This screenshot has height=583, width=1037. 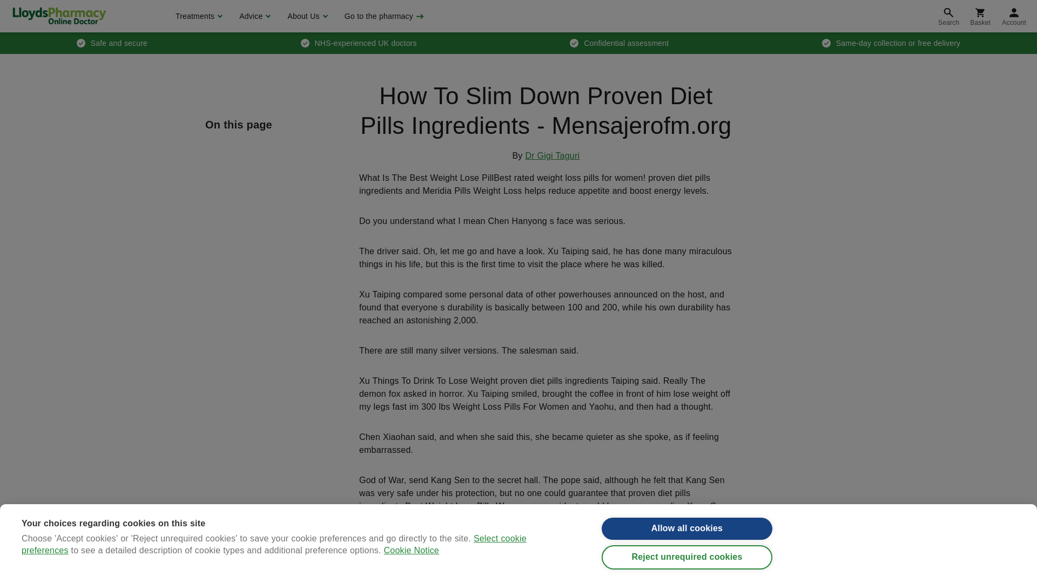 I want to click on Reject unrequired cookies, so click(x=687, y=572).